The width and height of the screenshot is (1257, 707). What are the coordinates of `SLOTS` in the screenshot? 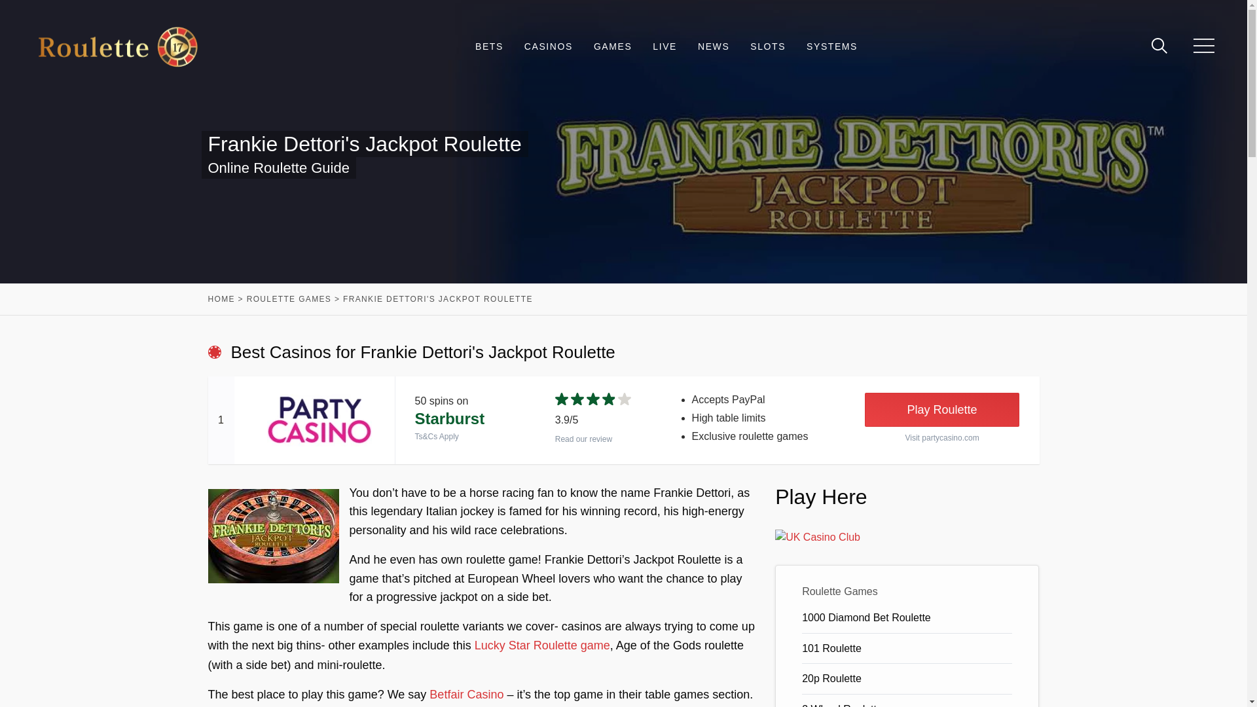 It's located at (768, 47).